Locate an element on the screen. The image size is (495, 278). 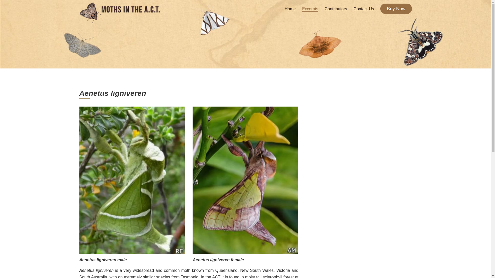
Excerpts is located at coordinates (310, 9).